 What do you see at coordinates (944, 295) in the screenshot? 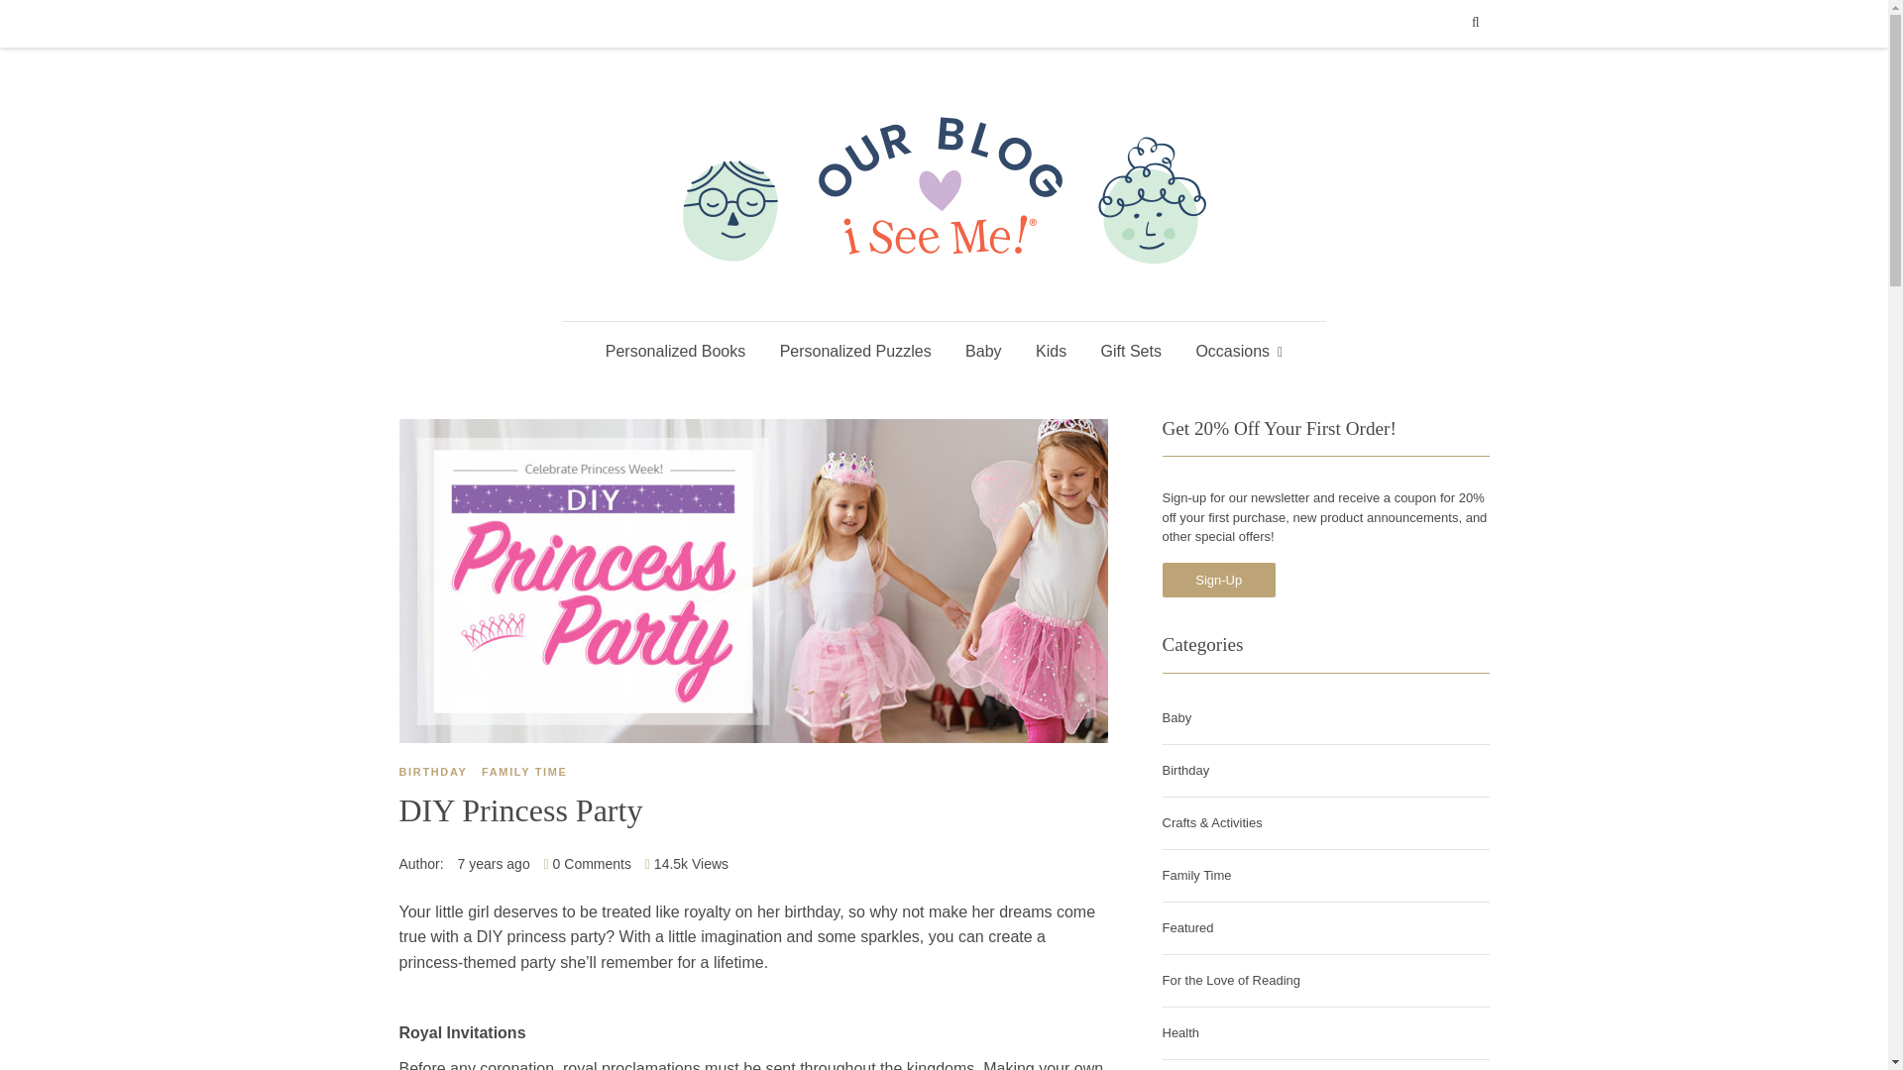
I see `I See Me! Blog` at bounding box center [944, 295].